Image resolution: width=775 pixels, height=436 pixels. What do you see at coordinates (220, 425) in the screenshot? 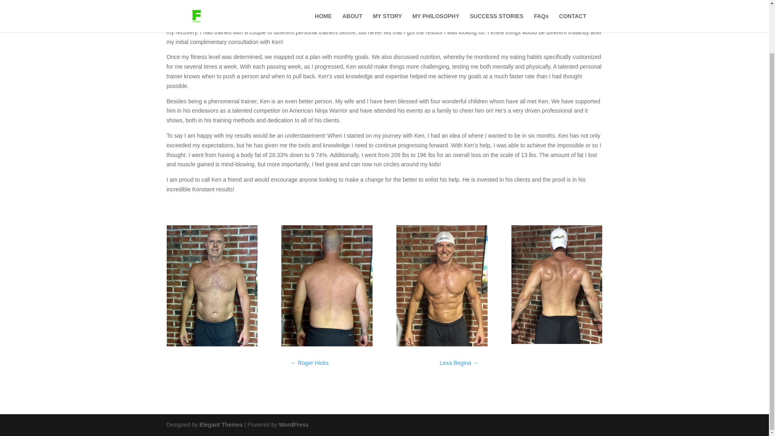
I see `Elegant Themes` at bounding box center [220, 425].